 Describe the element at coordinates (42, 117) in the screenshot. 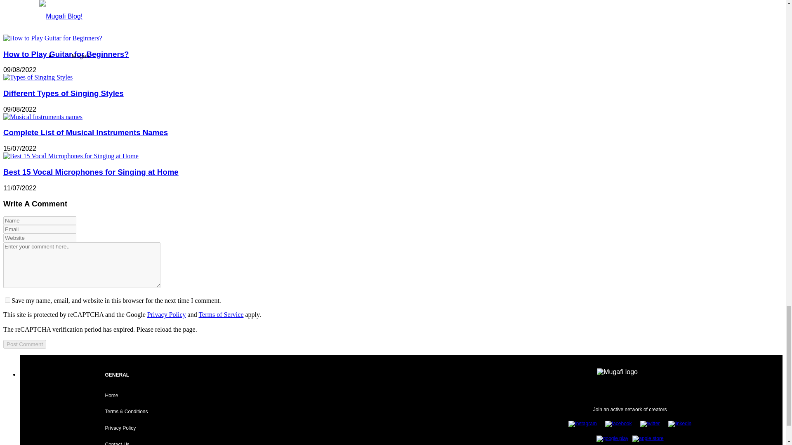

I see `Complete List of Musical Instruments Names` at that location.